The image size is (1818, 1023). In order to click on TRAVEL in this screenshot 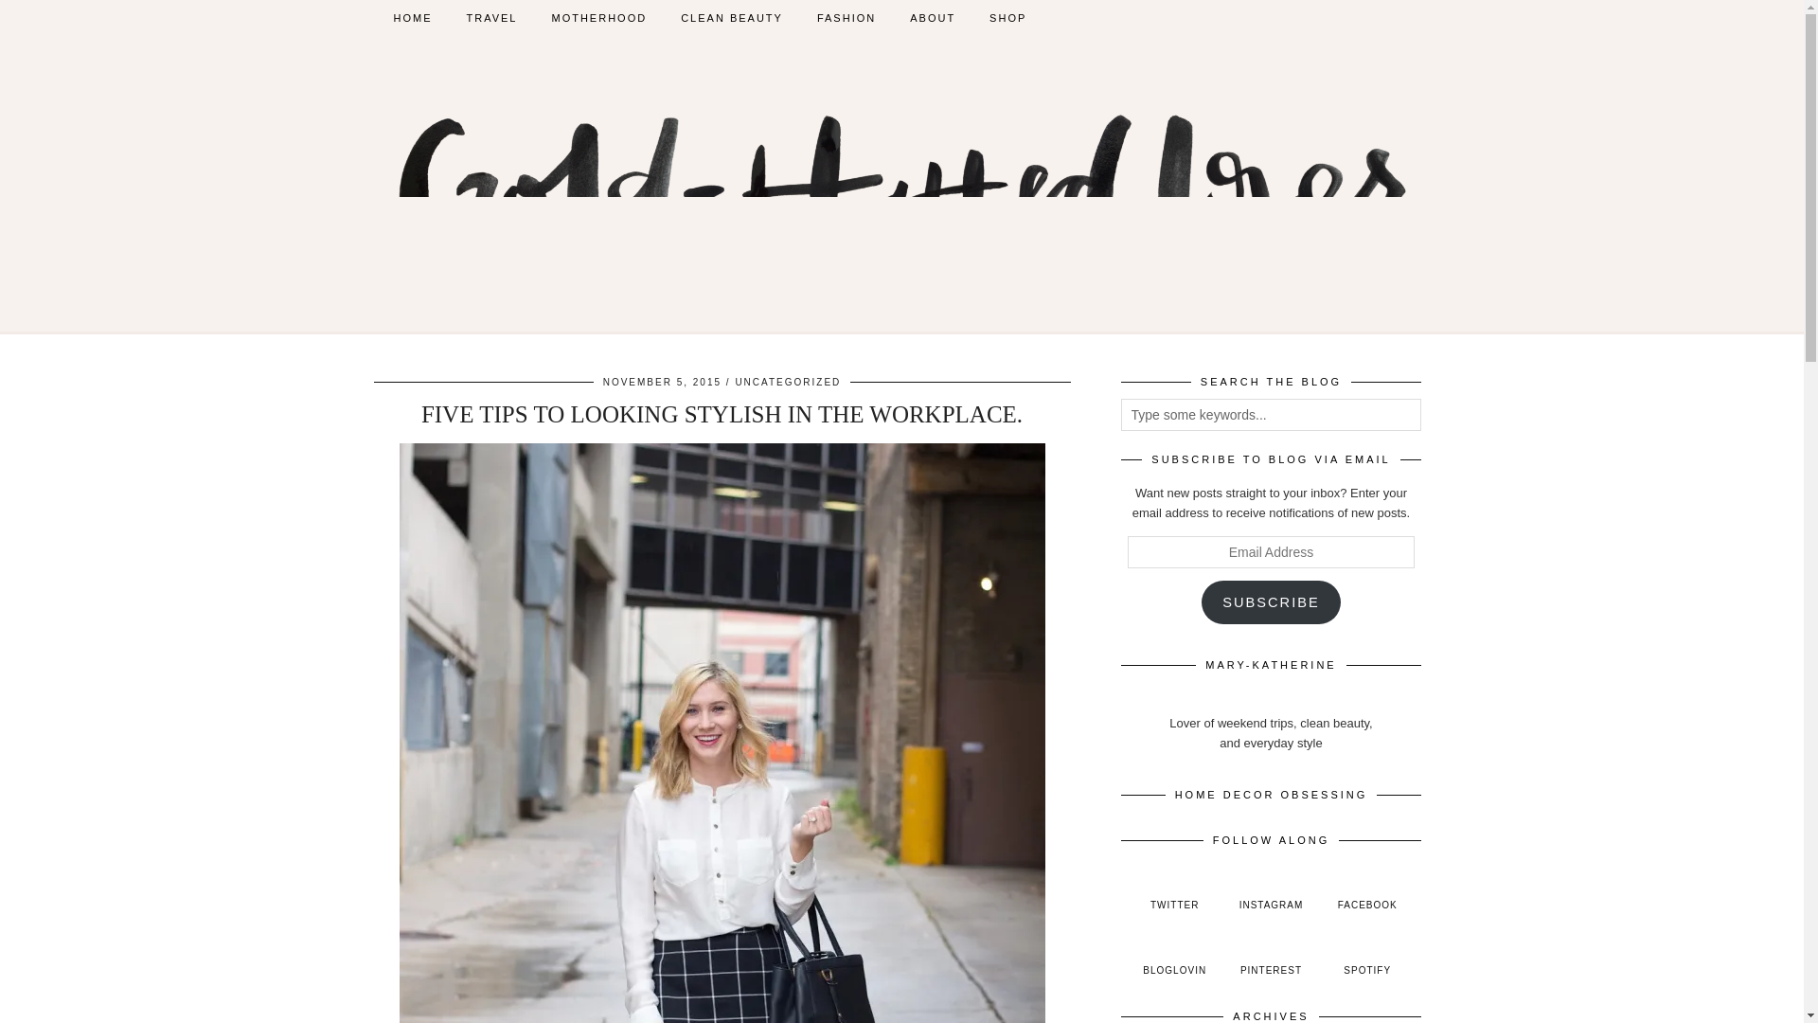, I will do `click(491, 17)`.